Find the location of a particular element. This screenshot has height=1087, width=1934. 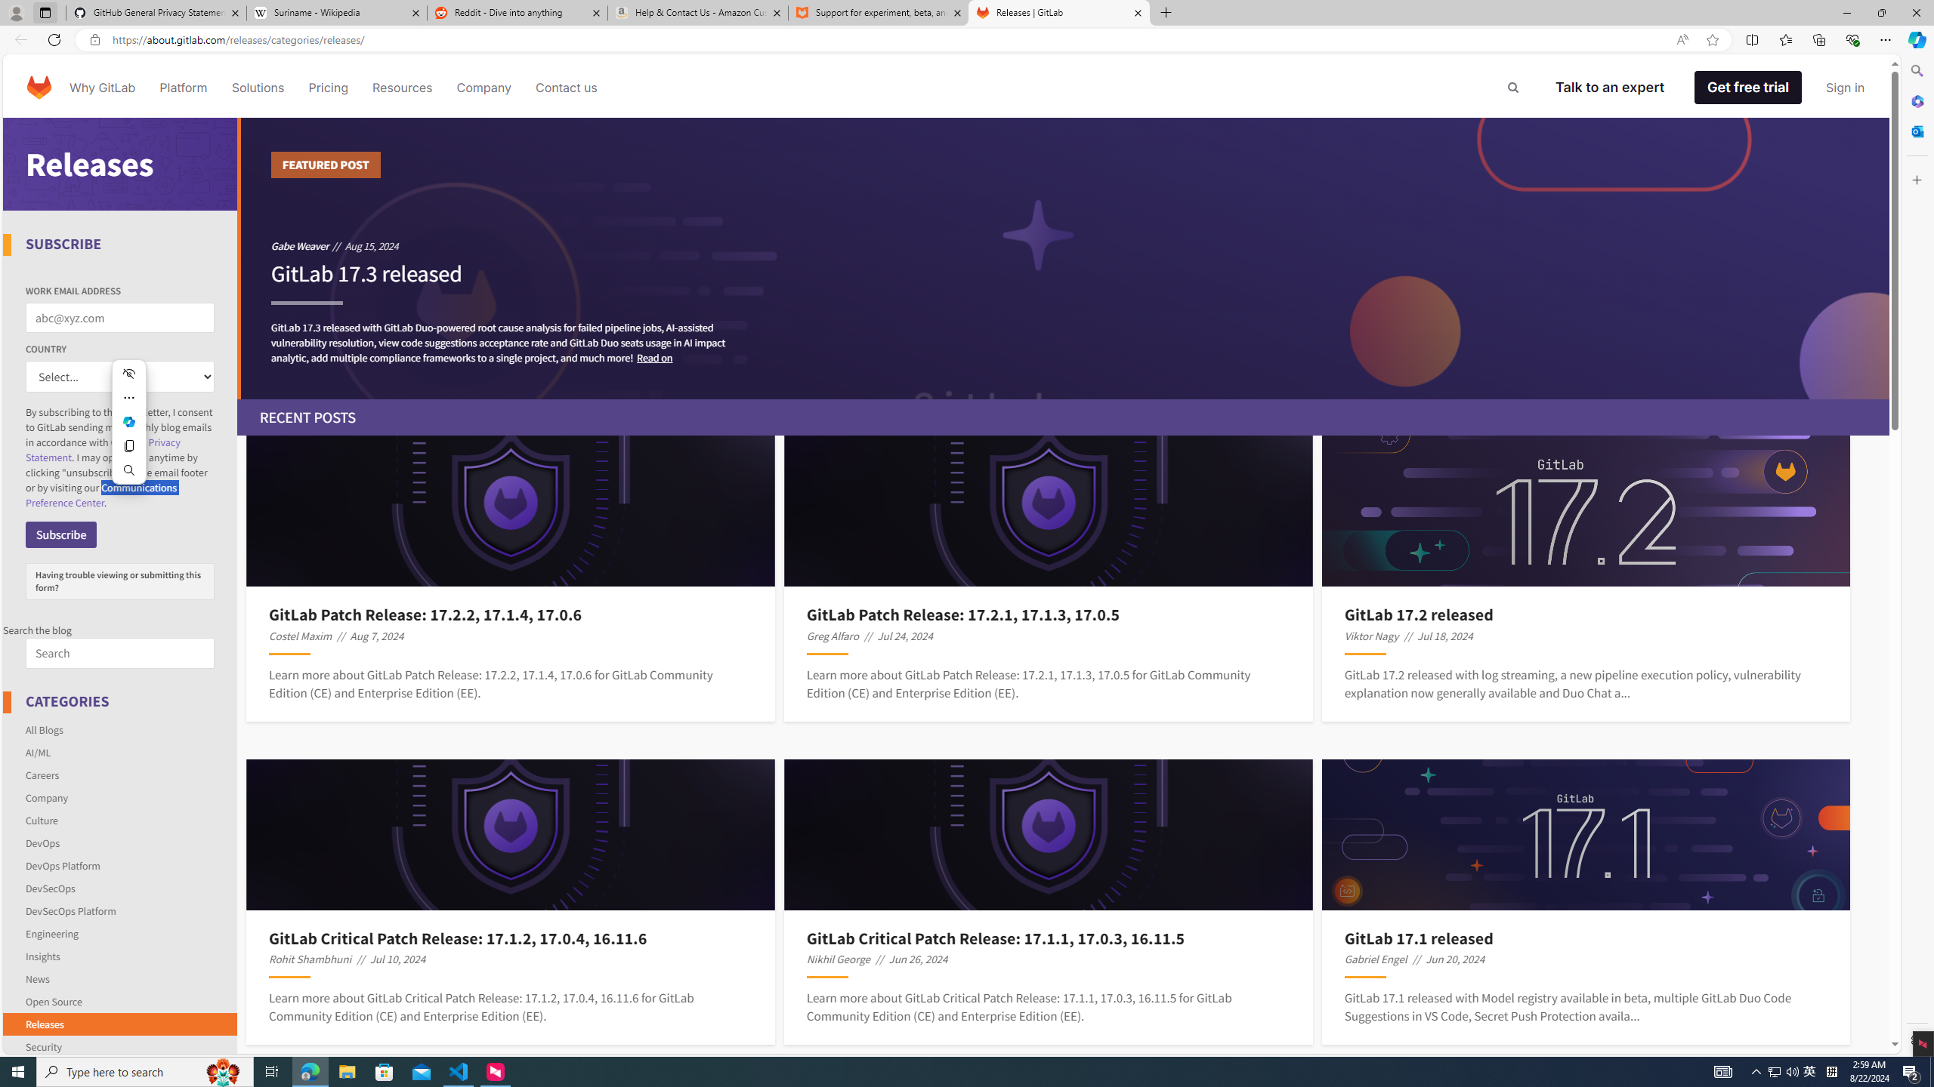

AI/ML is located at coordinates (39, 752).